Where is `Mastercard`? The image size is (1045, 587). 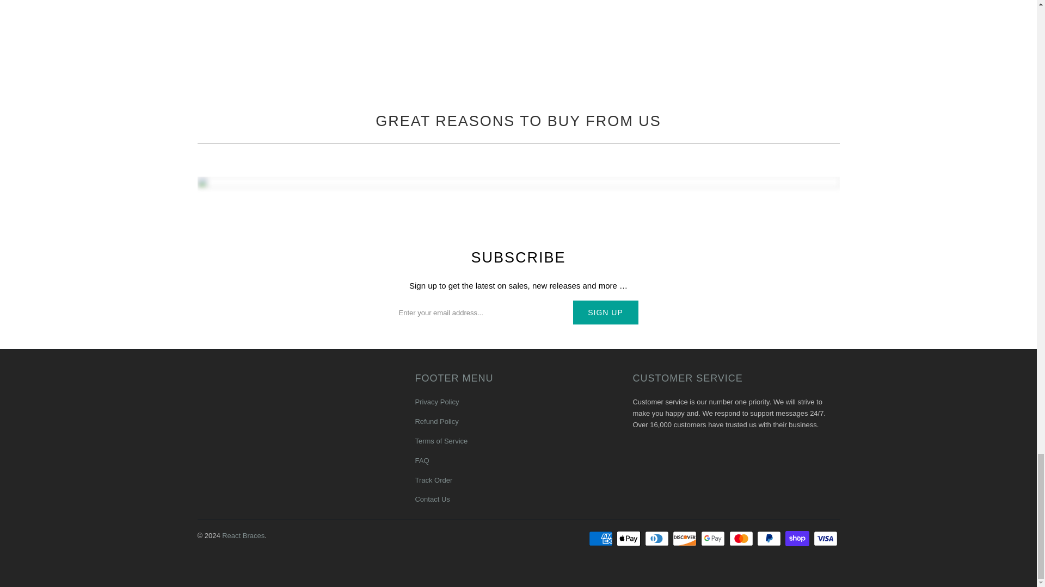 Mastercard is located at coordinates (742, 538).